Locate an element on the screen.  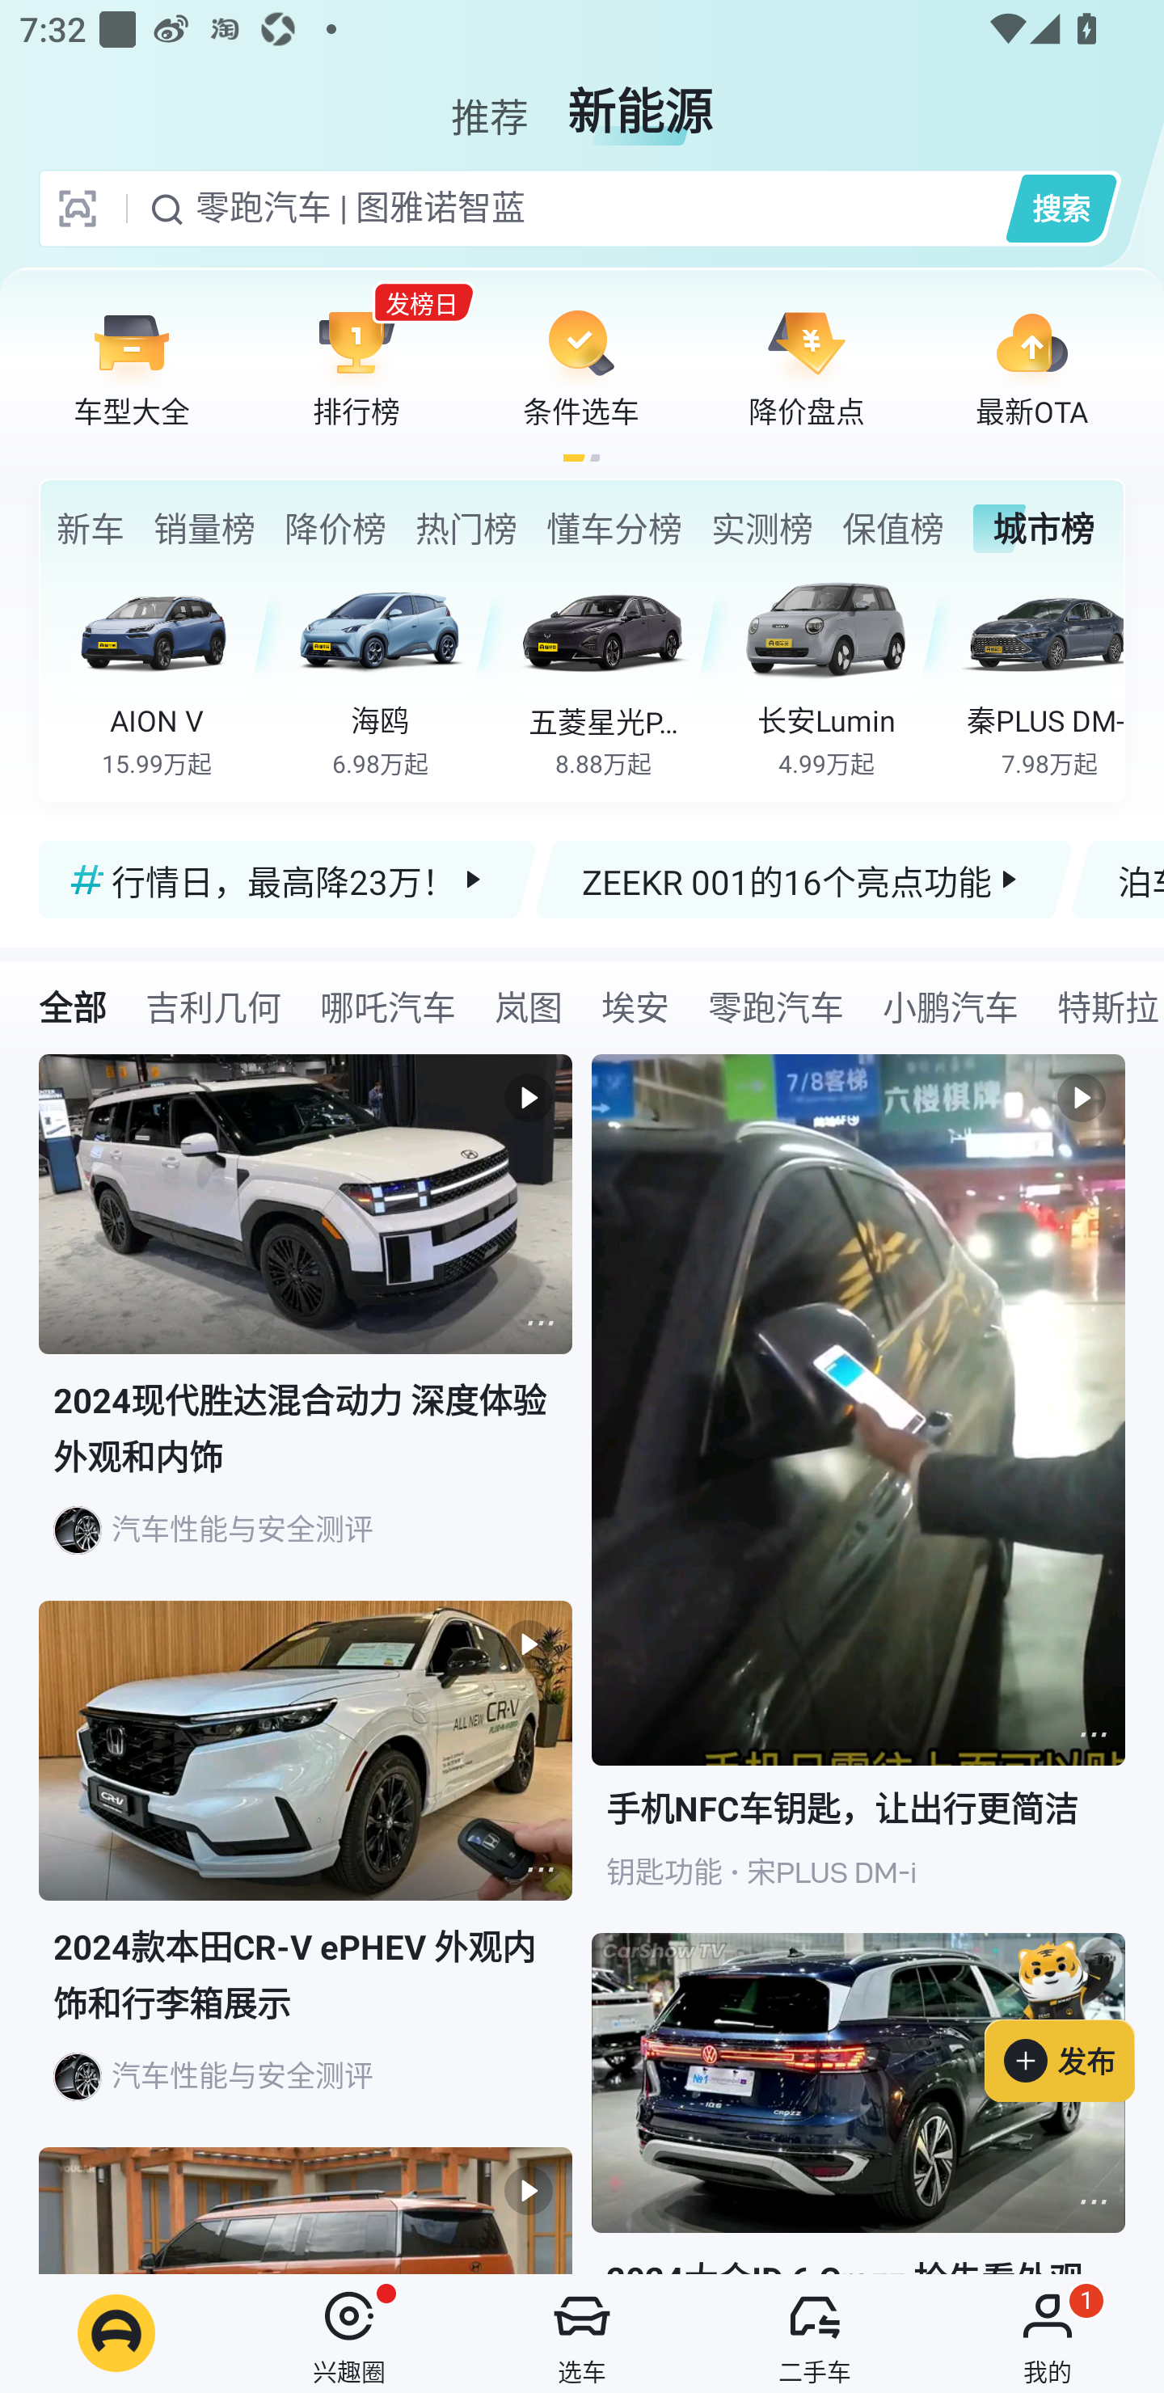
实测榜 is located at coordinates (761, 529).